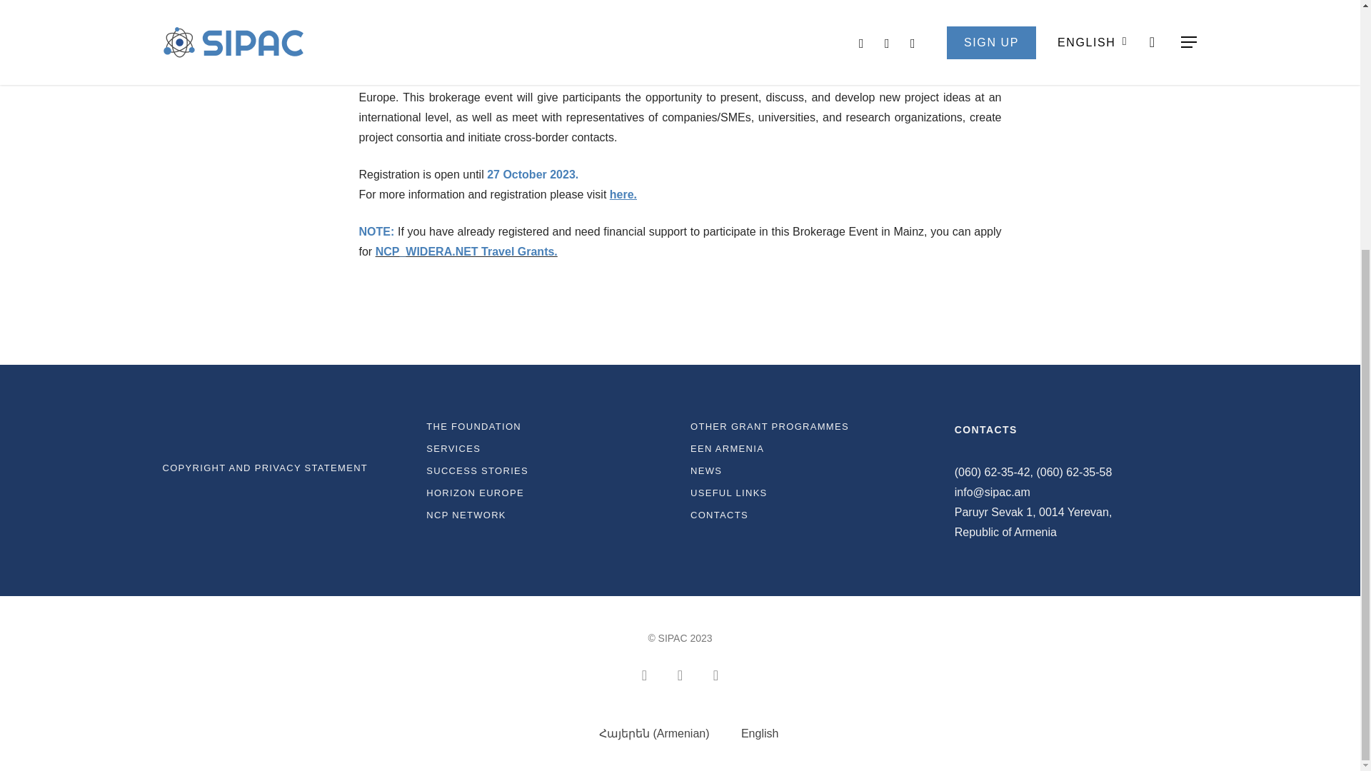 The height and width of the screenshot is (771, 1371). I want to click on USEFUL LINKS, so click(812, 493).